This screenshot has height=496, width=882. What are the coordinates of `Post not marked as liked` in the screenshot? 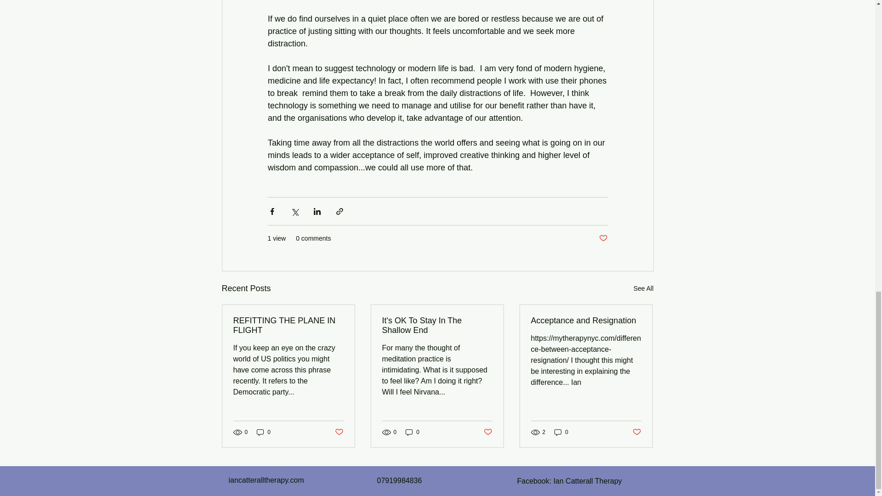 It's located at (603, 238).